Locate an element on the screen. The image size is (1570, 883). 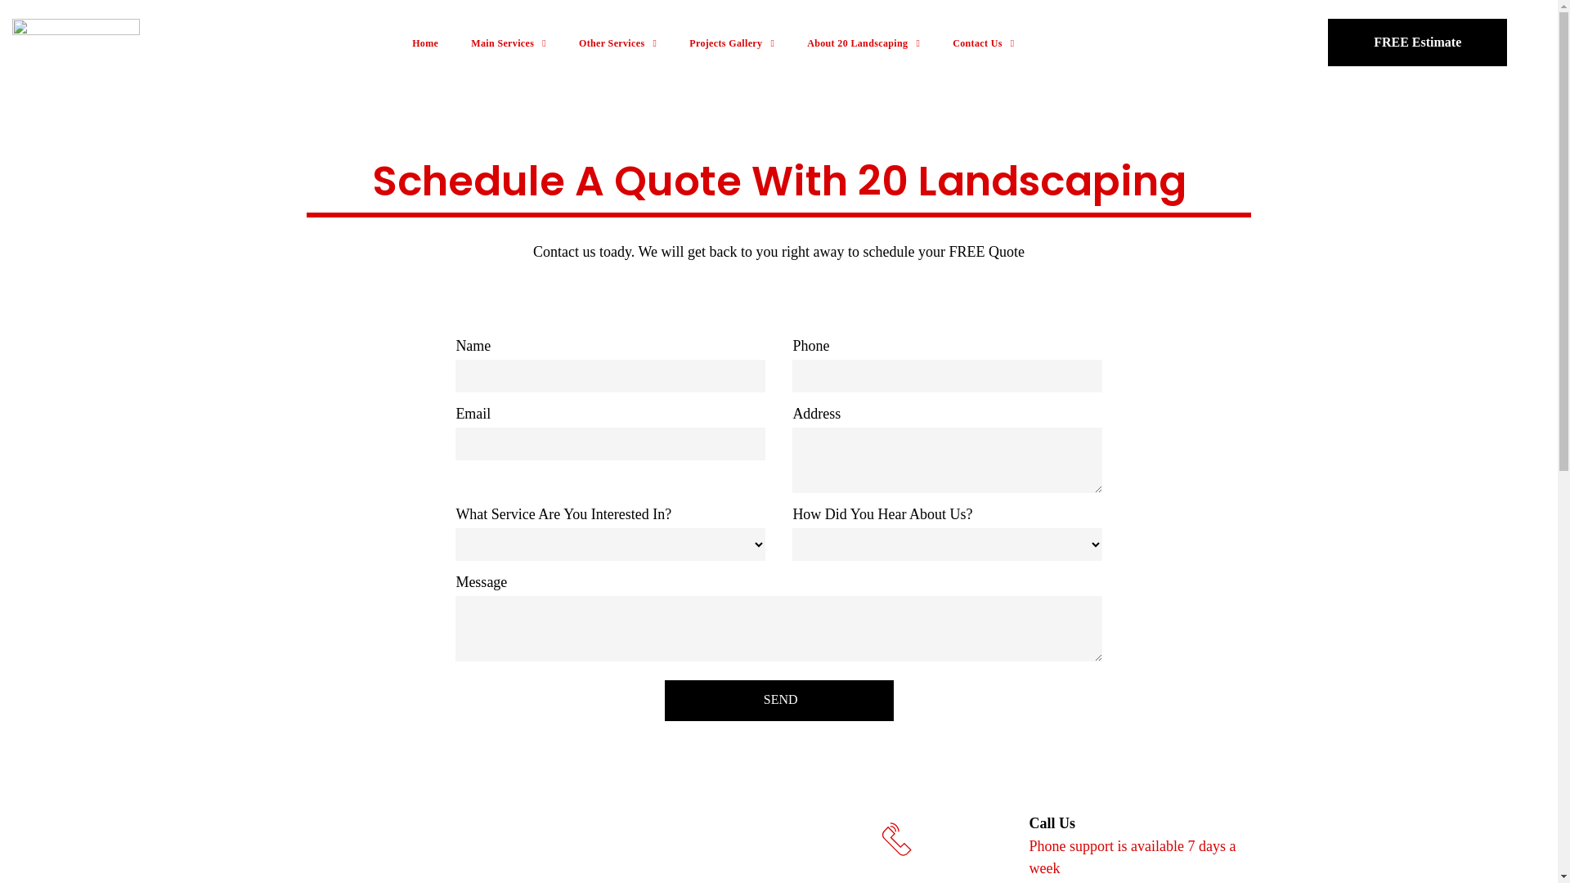
SEND is located at coordinates (781, 700).